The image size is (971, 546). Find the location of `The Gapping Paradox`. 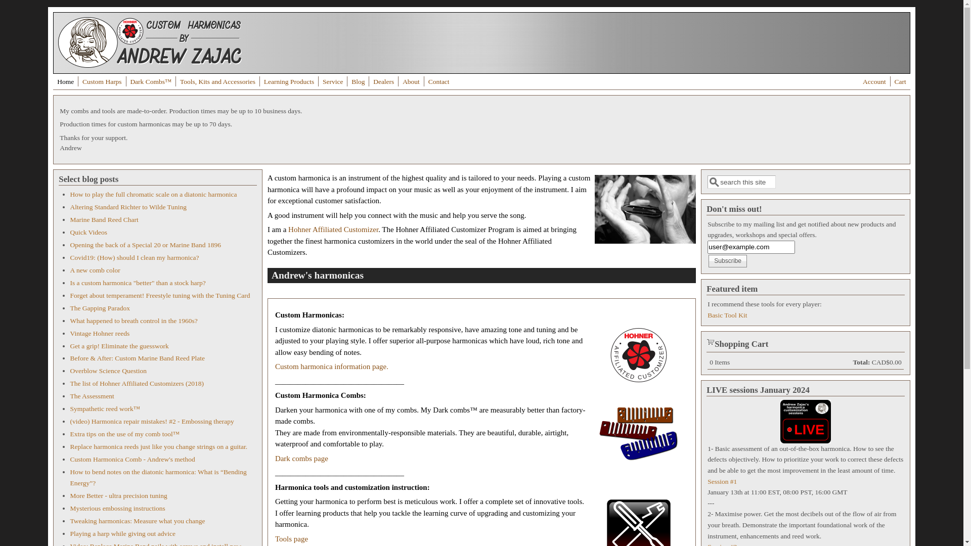

The Gapping Paradox is located at coordinates (100, 308).